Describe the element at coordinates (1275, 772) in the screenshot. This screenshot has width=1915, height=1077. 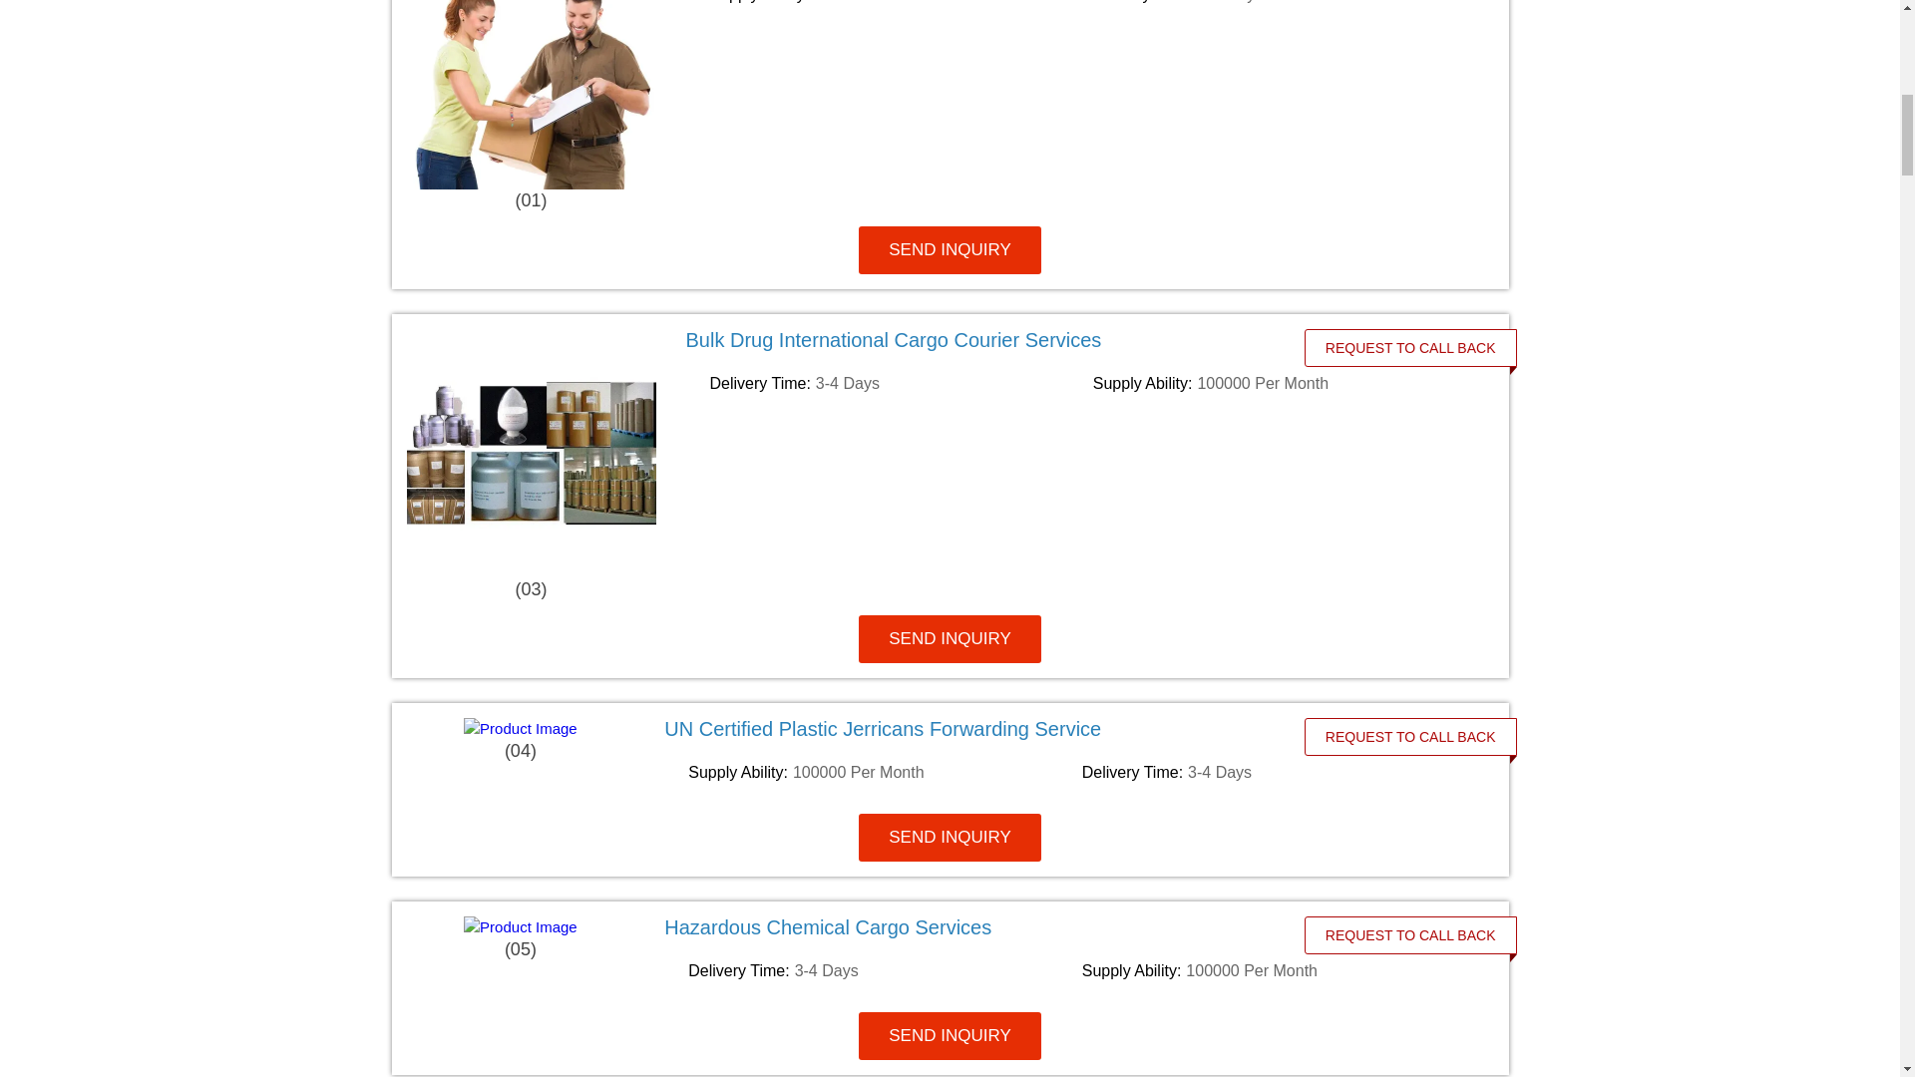
I see `Delivery Time: 3-4 Days` at that location.